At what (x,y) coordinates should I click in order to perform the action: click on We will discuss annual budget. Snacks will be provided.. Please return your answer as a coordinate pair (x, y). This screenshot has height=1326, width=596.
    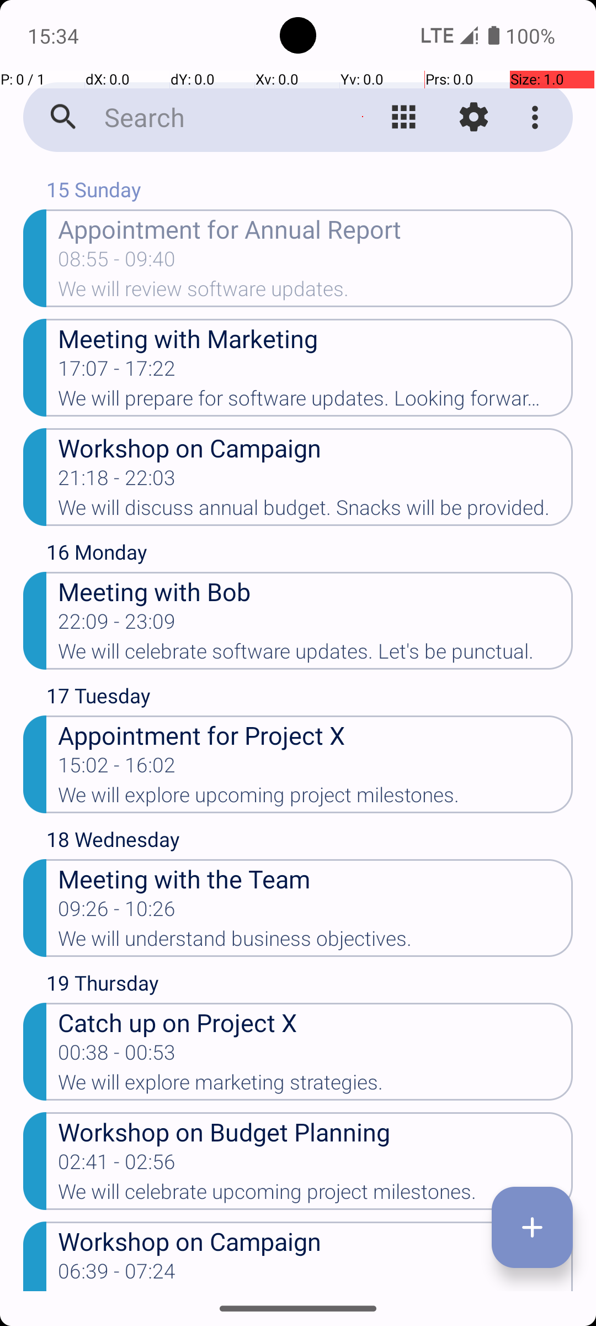
    Looking at the image, I should click on (316, 511).